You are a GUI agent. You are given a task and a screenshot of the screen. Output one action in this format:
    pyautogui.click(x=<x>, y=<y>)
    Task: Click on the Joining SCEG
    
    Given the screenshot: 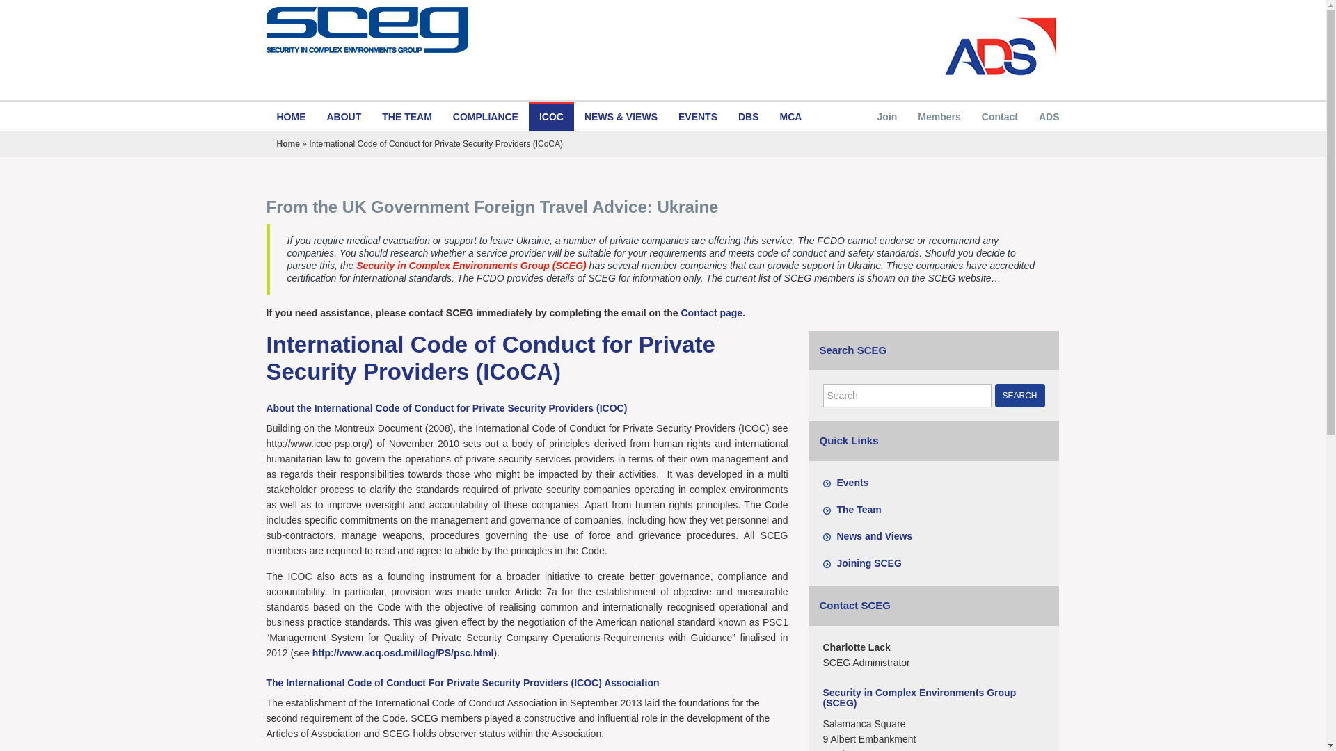 What is the action you would take?
    pyautogui.click(x=868, y=563)
    